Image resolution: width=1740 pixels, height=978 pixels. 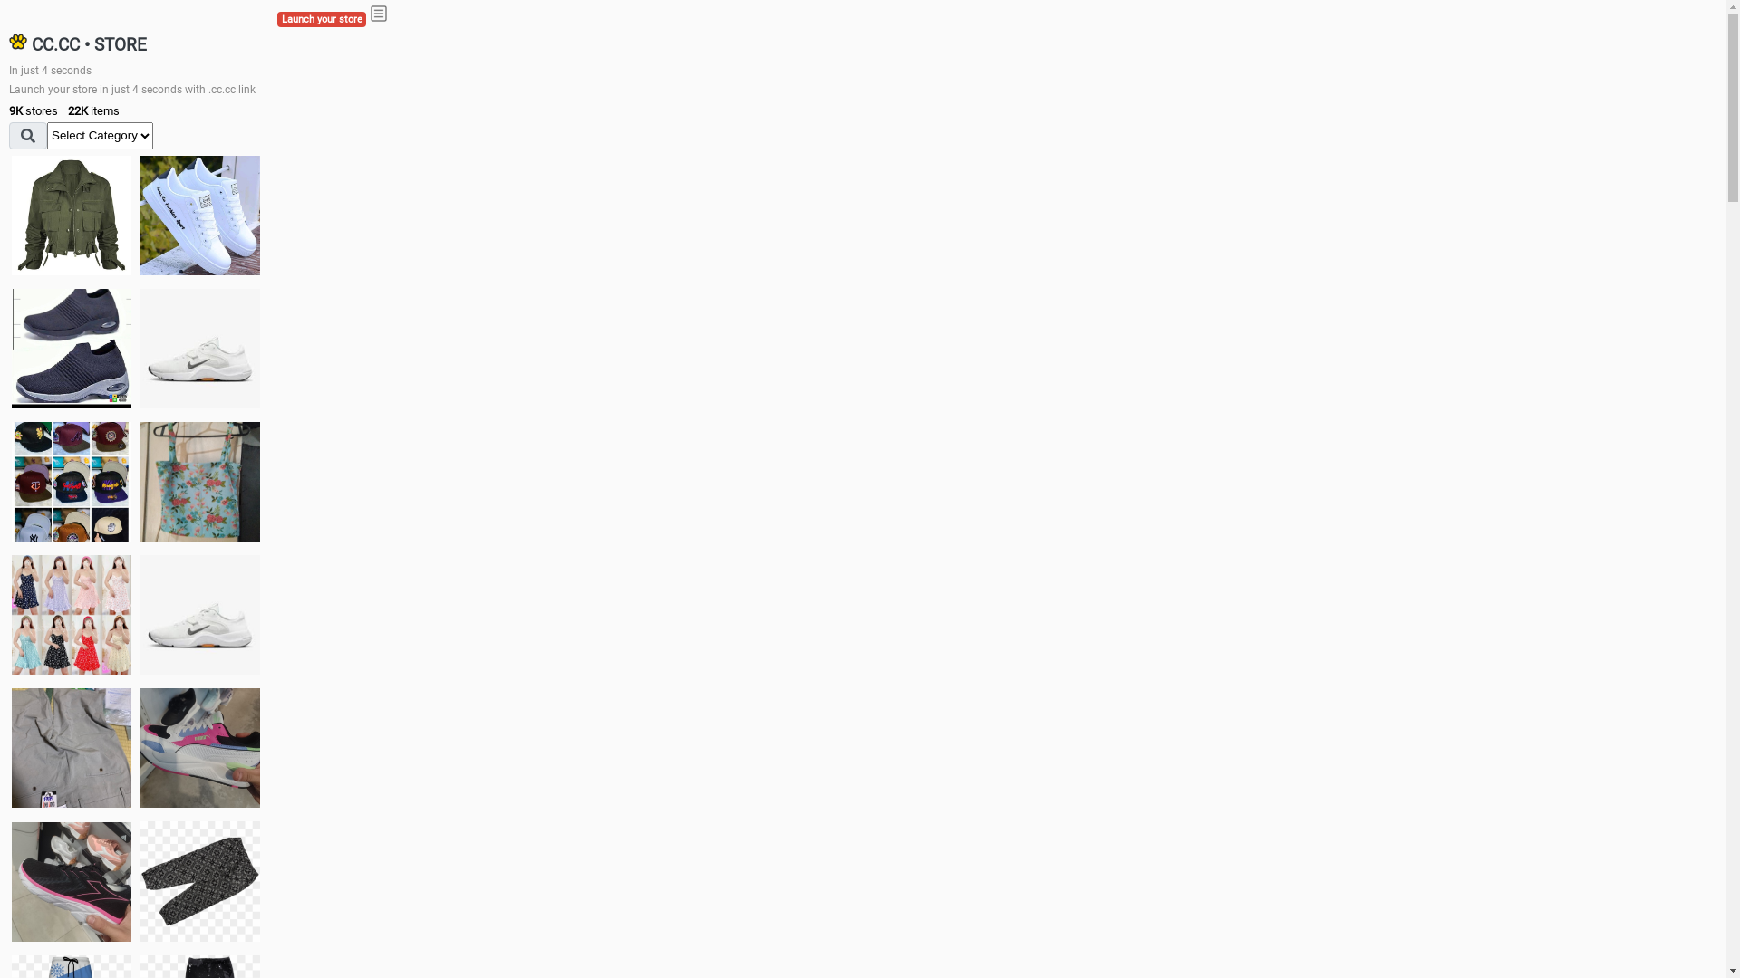 I want to click on shoes for boys, so click(x=72, y=349).